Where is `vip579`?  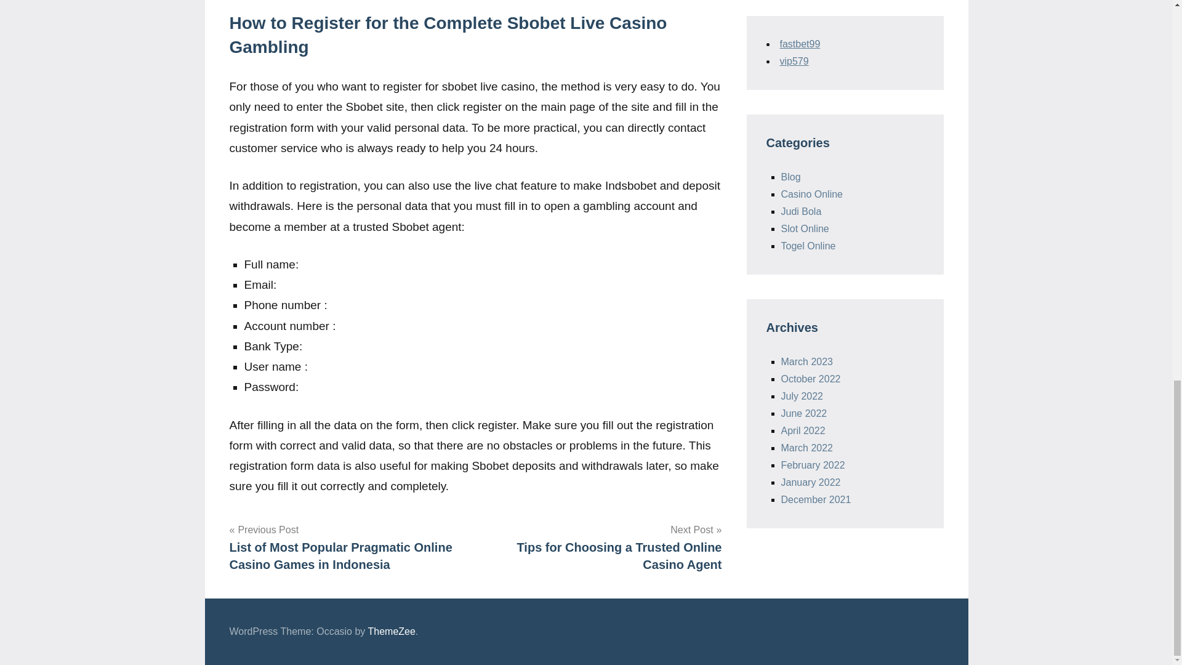 vip579 is located at coordinates (794, 61).